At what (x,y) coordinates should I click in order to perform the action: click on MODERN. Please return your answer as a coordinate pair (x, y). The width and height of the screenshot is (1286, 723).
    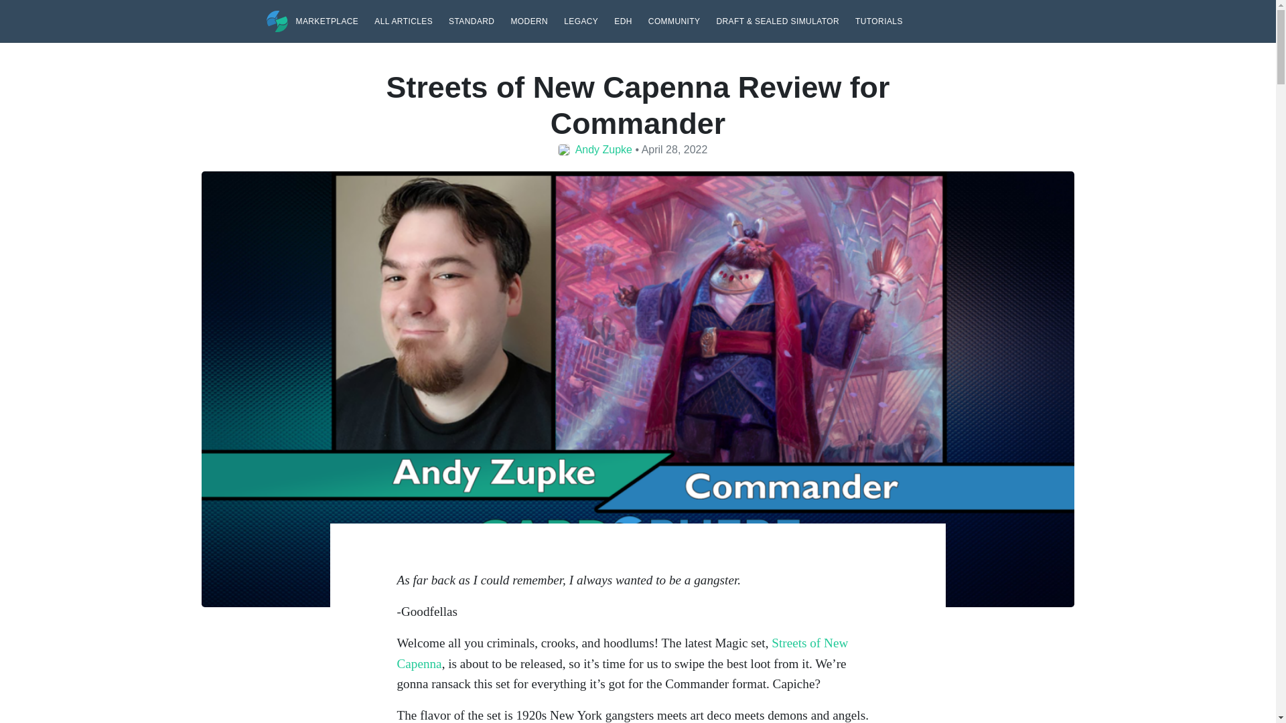
    Looking at the image, I should click on (529, 20).